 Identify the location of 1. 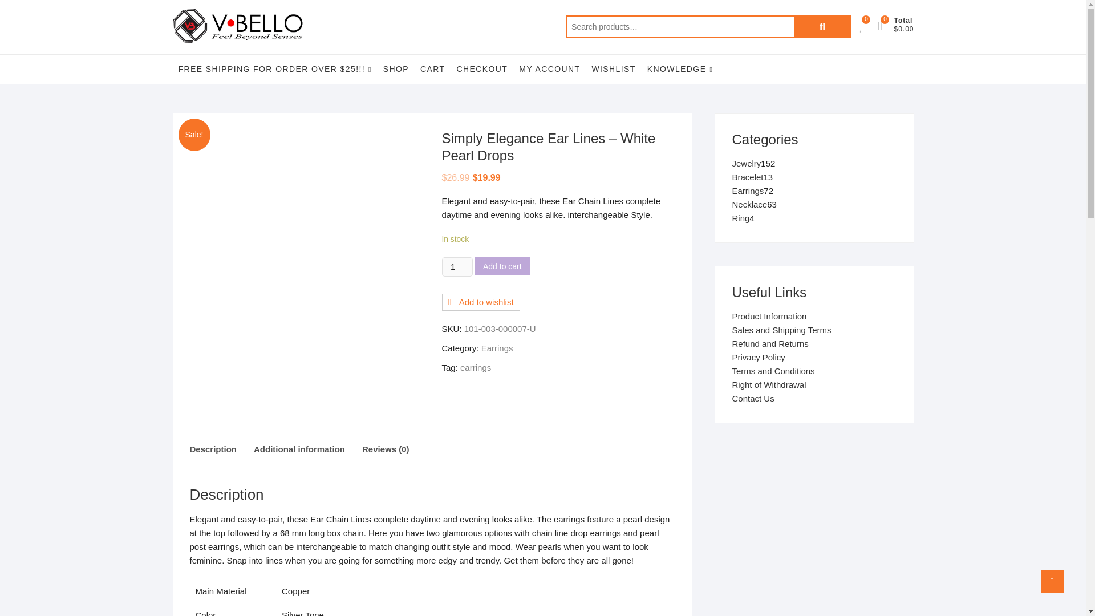
(456, 267).